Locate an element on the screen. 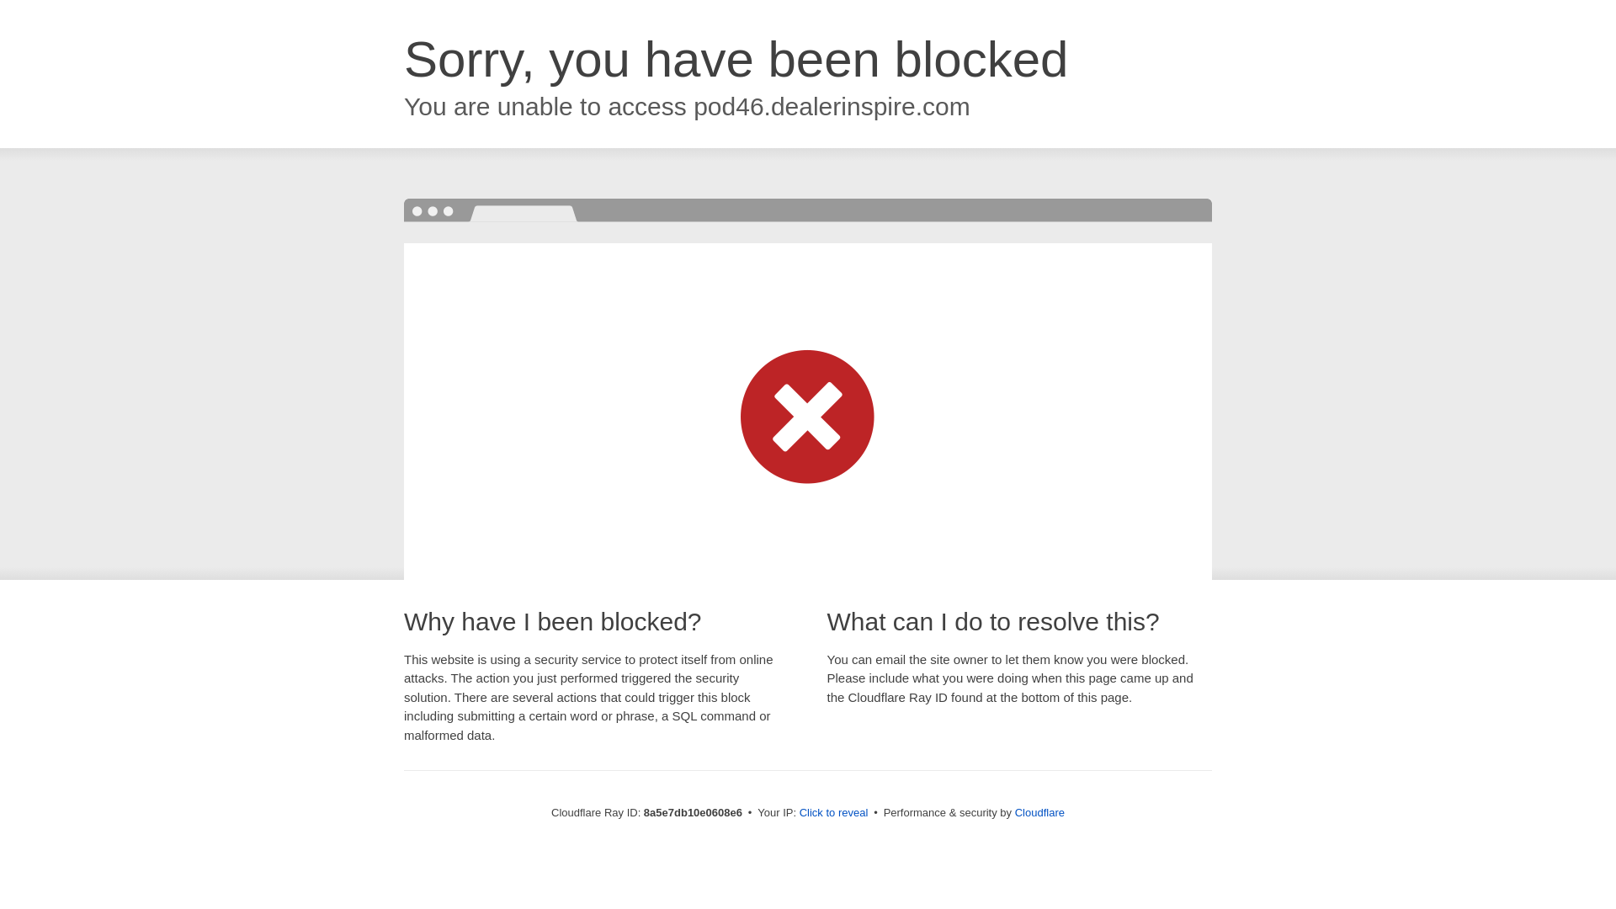 The height and width of the screenshot is (909, 1616). Click to reveal is located at coordinates (834, 813).